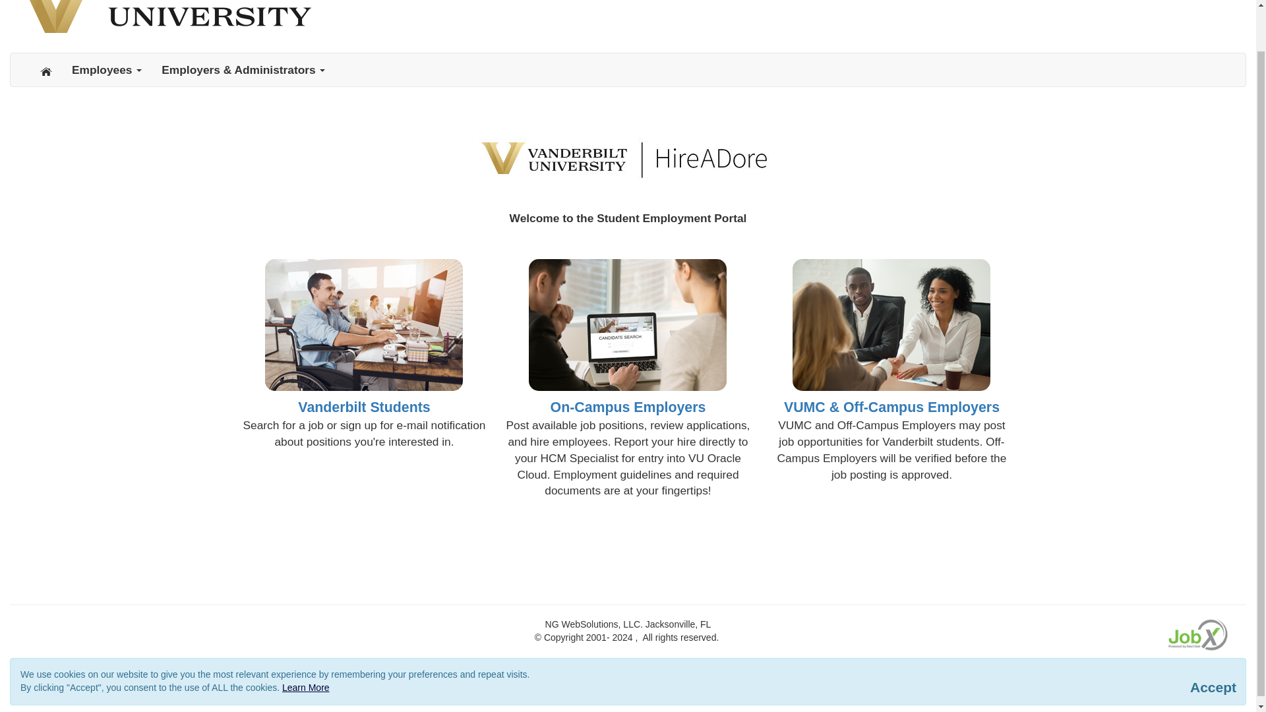 Image resolution: width=1266 pixels, height=712 pixels. Describe the element at coordinates (364, 407) in the screenshot. I see `Vanderbilt Students` at that location.